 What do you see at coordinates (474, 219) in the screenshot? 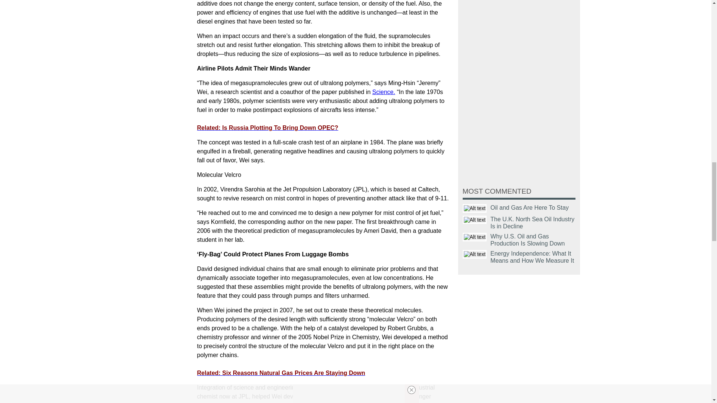
I see `Title text` at bounding box center [474, 219].